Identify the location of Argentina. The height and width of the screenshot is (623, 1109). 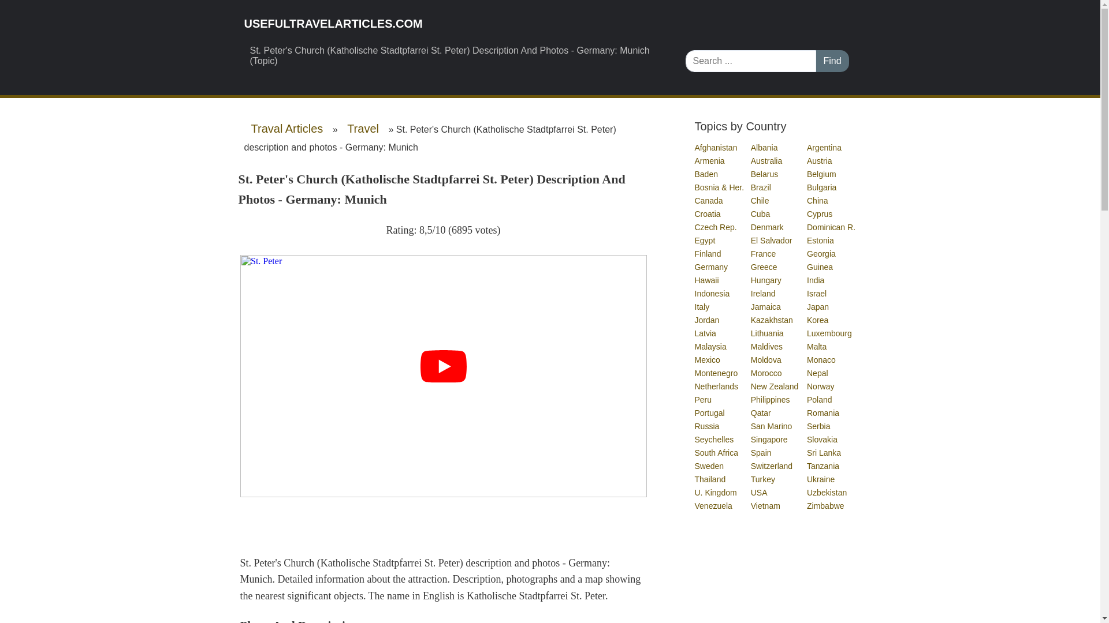
(825, 148).